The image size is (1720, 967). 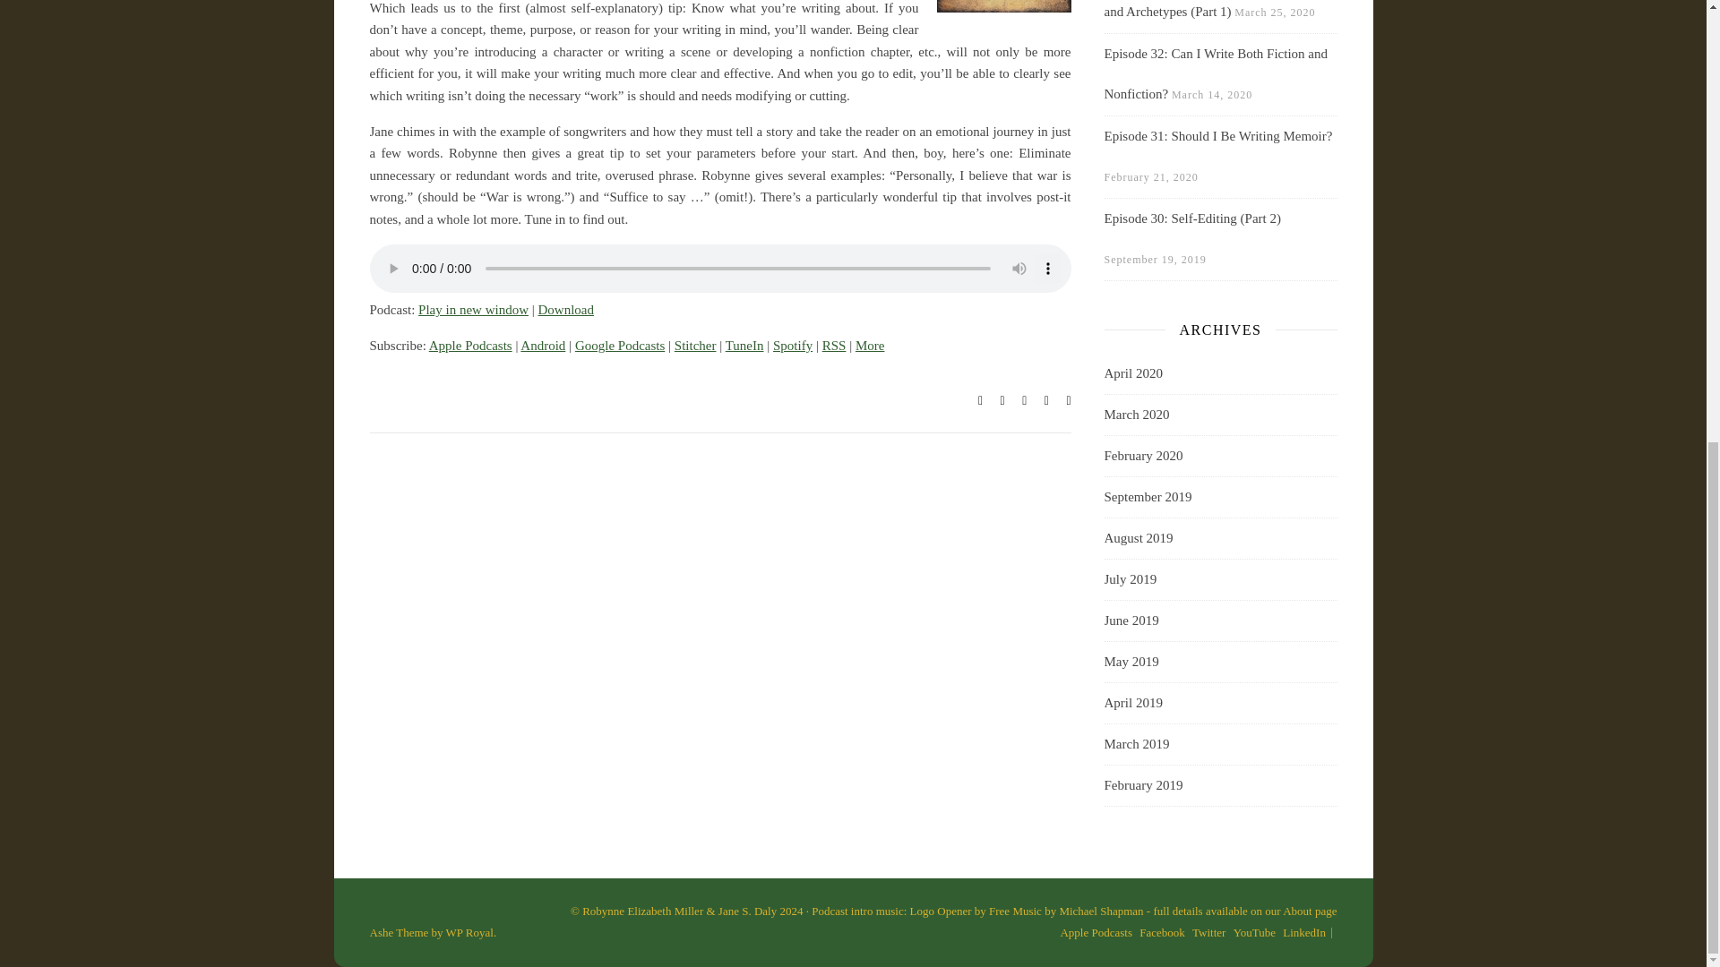 I want to click on Subscribe via RSS, so click(x=833, y=346).